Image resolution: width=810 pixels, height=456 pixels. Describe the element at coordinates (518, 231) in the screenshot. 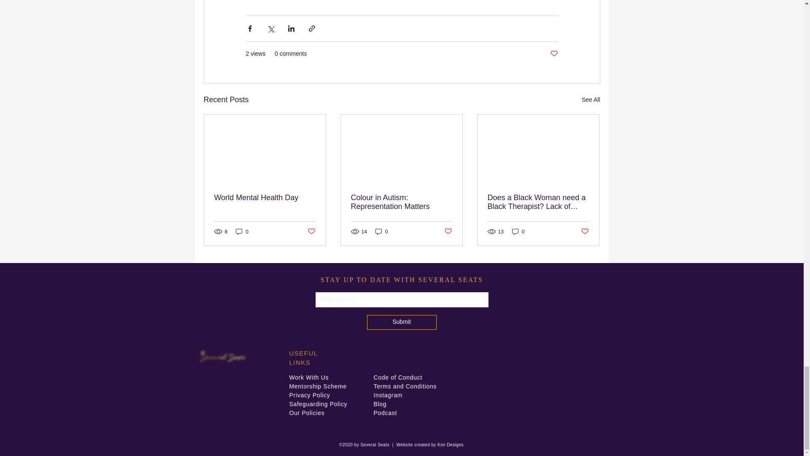

I see `0` at that location.